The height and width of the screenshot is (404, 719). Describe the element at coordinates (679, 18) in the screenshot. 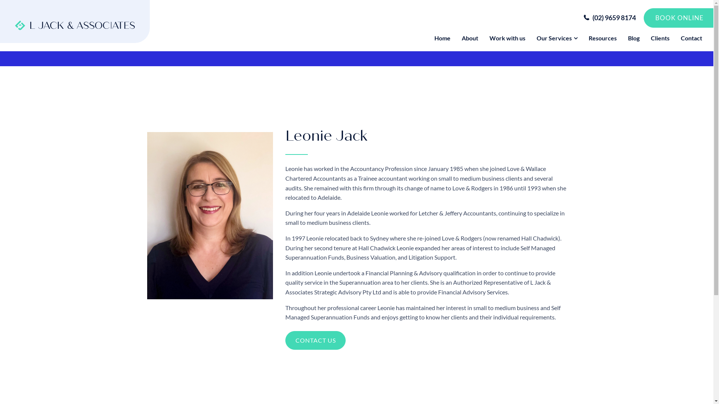

I see `BOOK ONLINE` at that location.